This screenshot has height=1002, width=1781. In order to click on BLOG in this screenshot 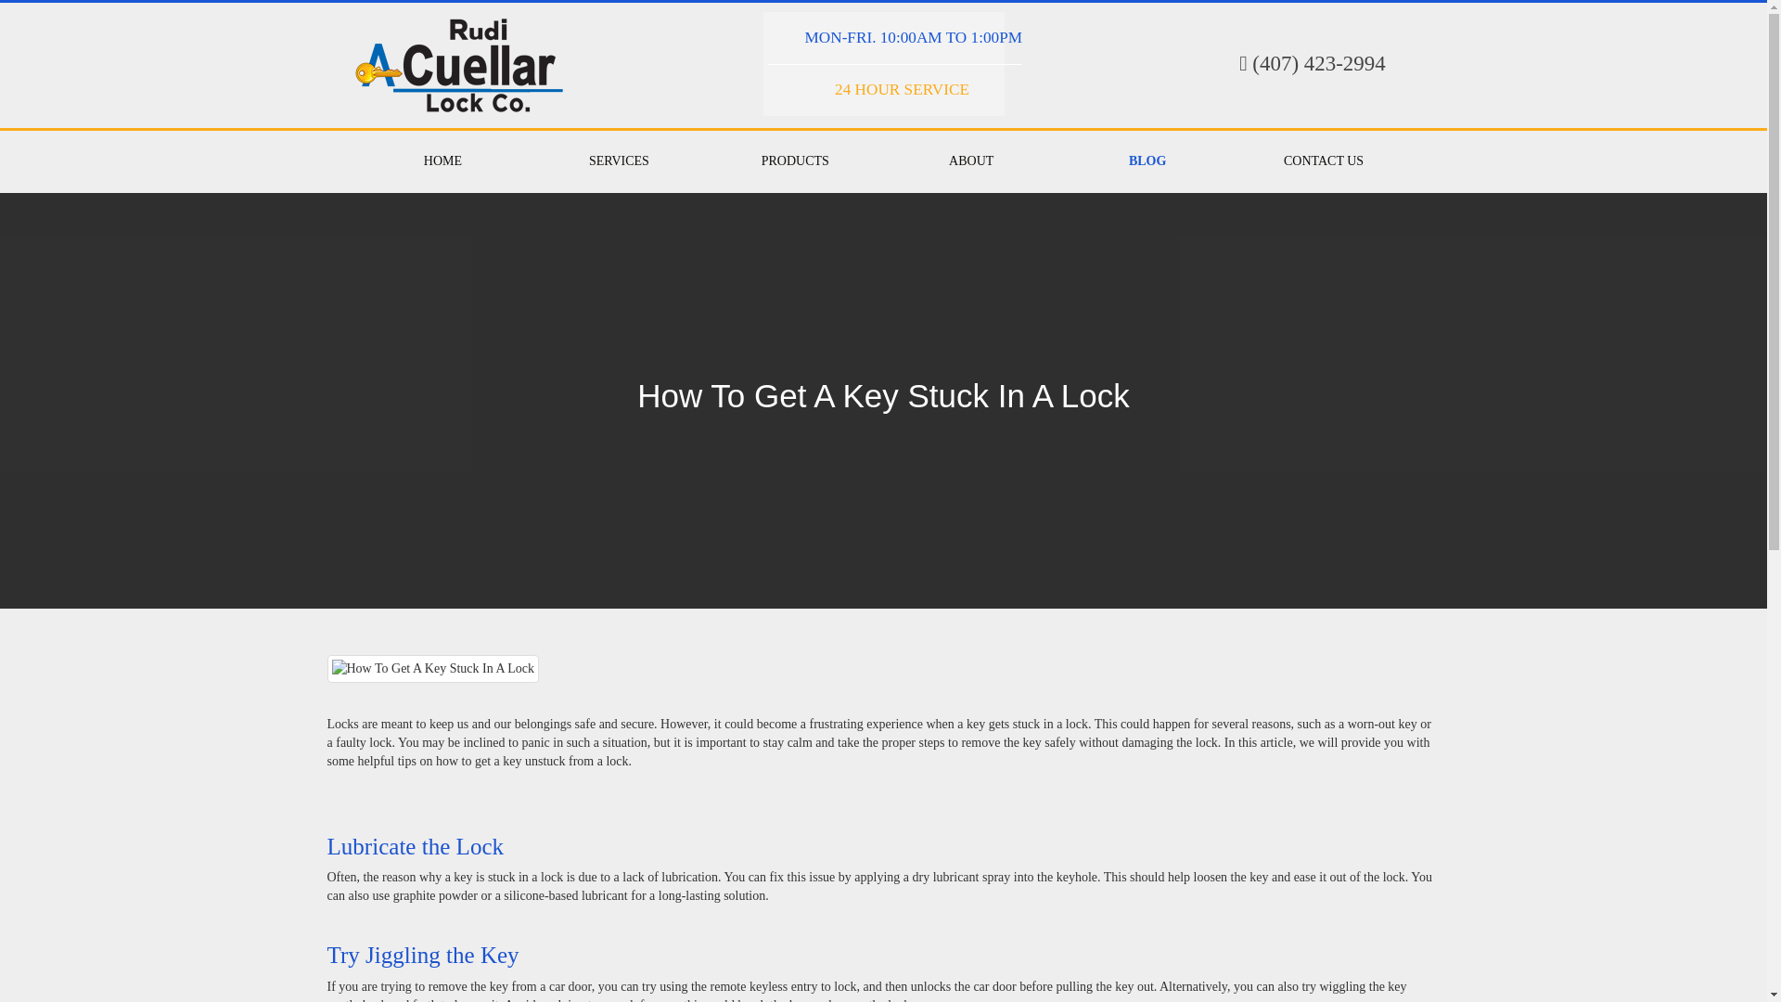, I will do `click(1147, 161)`.